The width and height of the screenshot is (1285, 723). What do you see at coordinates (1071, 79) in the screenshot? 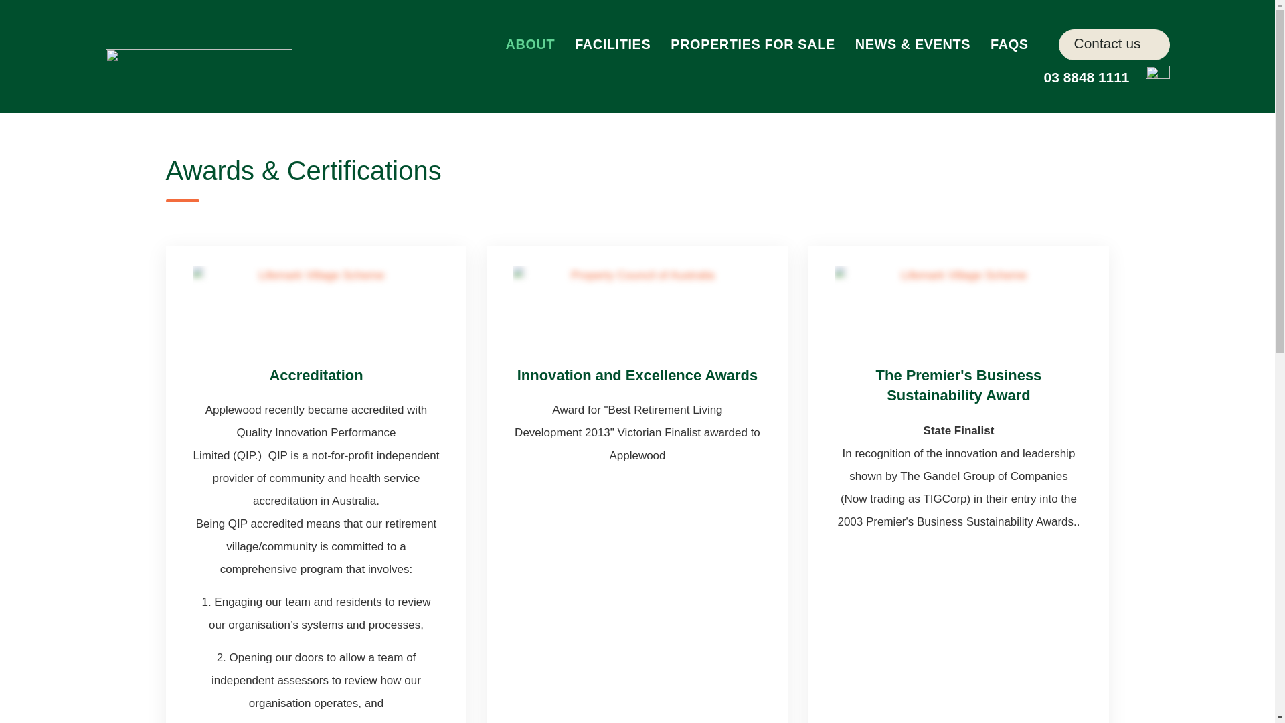
I see `03 8848 1111` at bounding box center [1071, 79].